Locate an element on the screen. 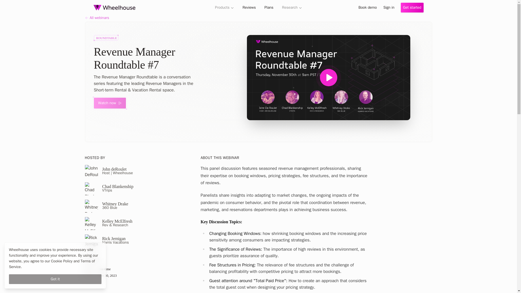 The height and width of the screenshot is (293, 521). Watch now is located at coordinates (110, 103).